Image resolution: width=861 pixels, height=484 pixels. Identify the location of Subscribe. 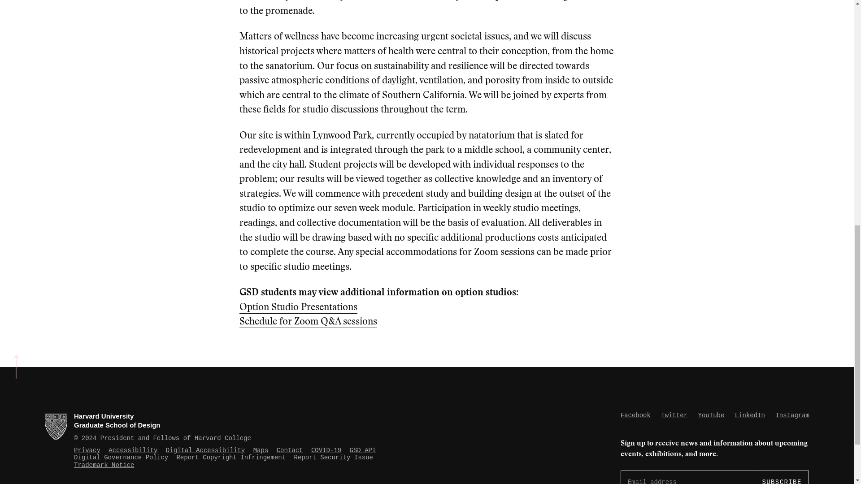
(781, 477).